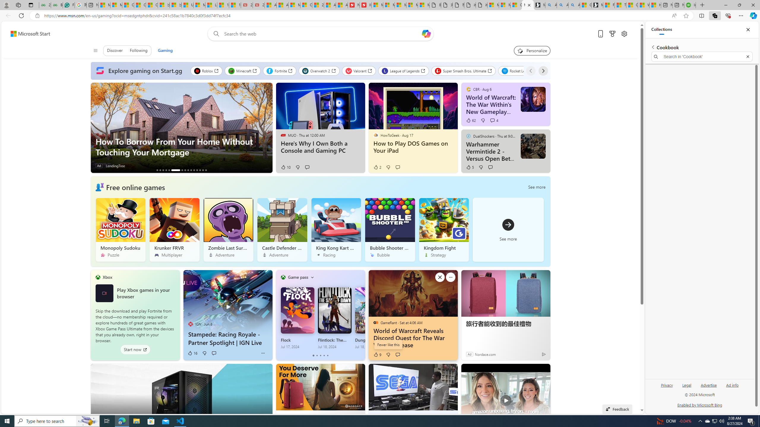 This screenshot has height=427, width=760. What do you see at coordinates (107, 277) in the screenshot?
I see `Xbox` at bounding box center [107, 277].